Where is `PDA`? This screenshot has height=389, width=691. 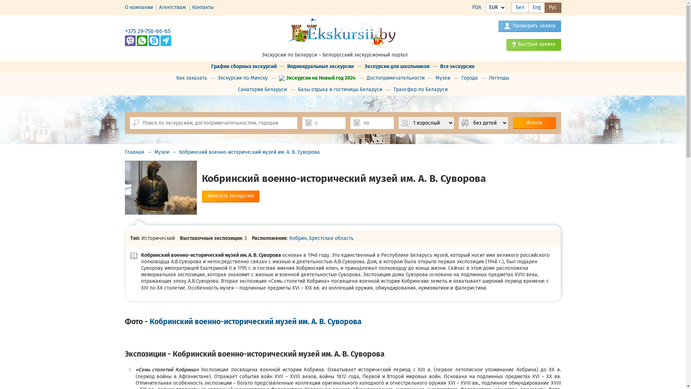
PDA is located at coordinates (477, 7).